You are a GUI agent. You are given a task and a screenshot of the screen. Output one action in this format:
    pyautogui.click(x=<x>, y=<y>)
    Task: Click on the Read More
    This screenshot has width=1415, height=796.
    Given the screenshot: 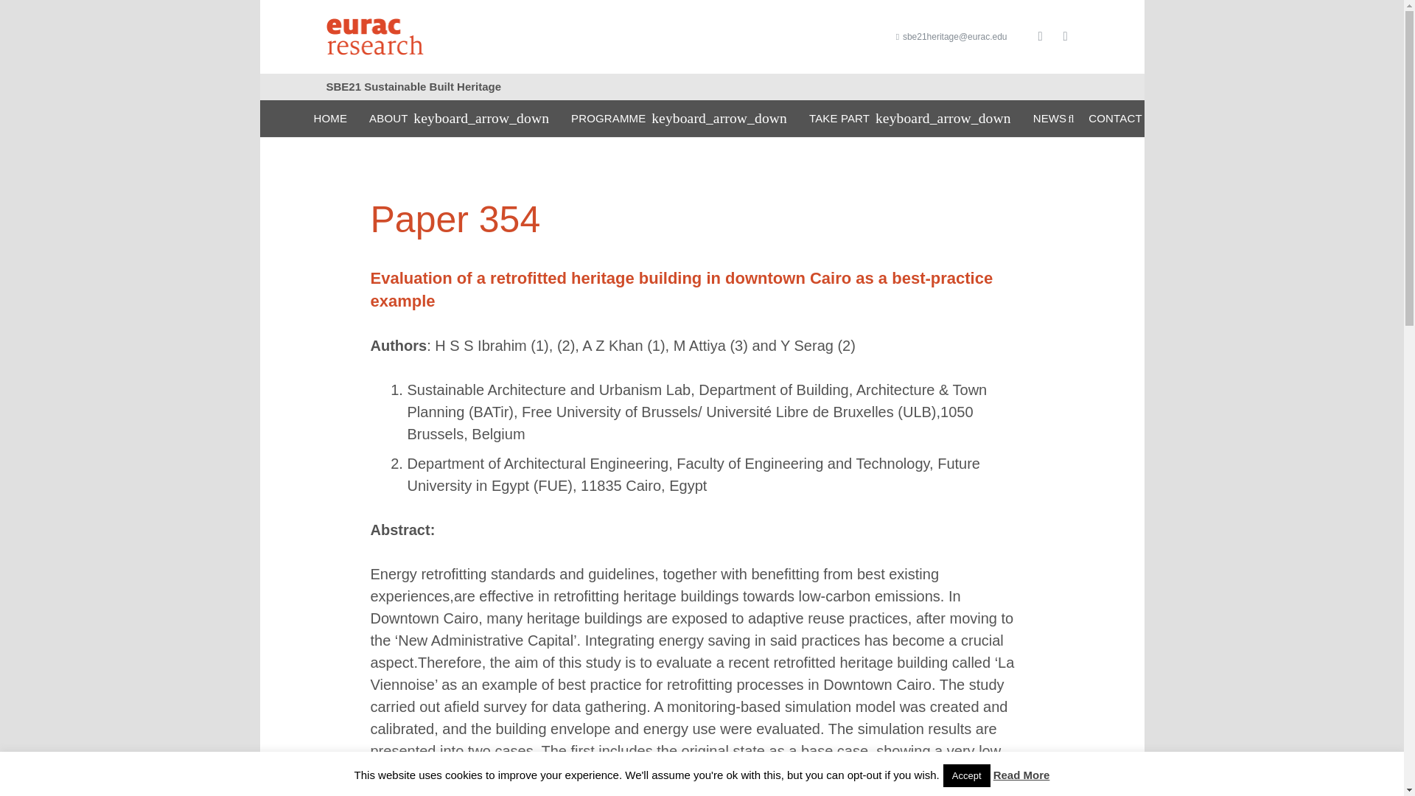 What is the action you would take?
    pyautogui.click(x=1021, y=775)
    